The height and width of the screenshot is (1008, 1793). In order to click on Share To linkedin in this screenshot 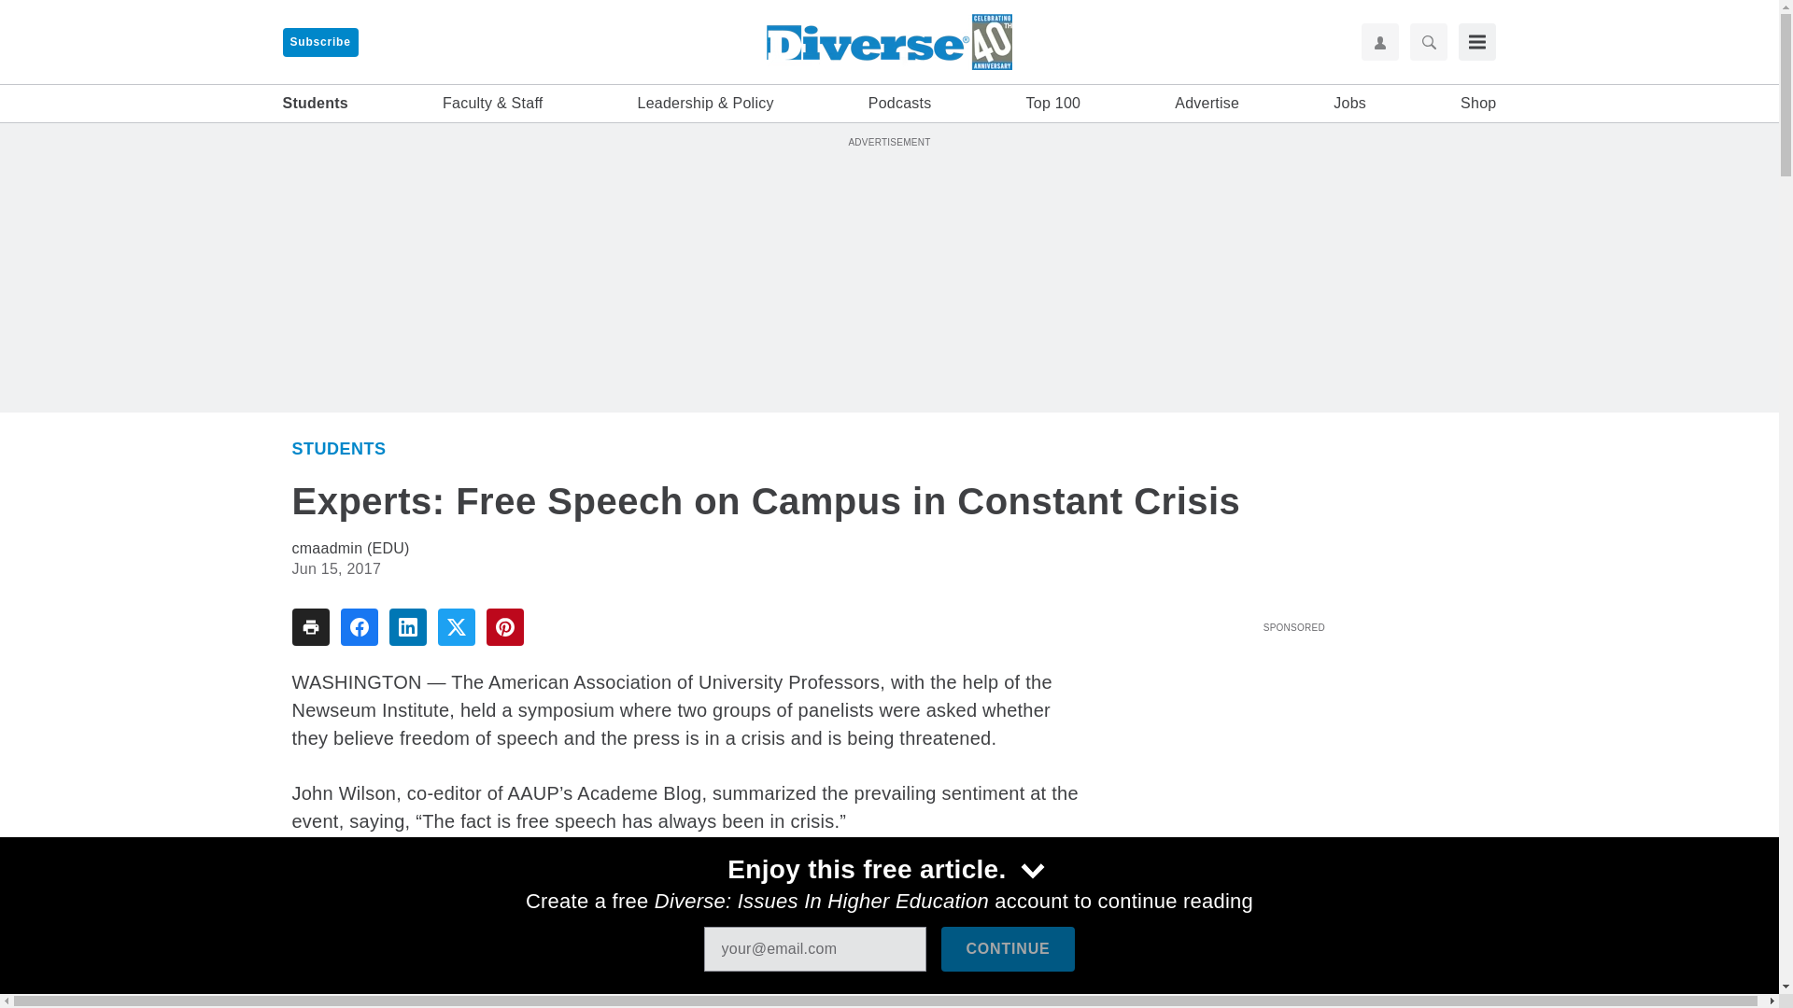, I will do `click(407, 627)`.